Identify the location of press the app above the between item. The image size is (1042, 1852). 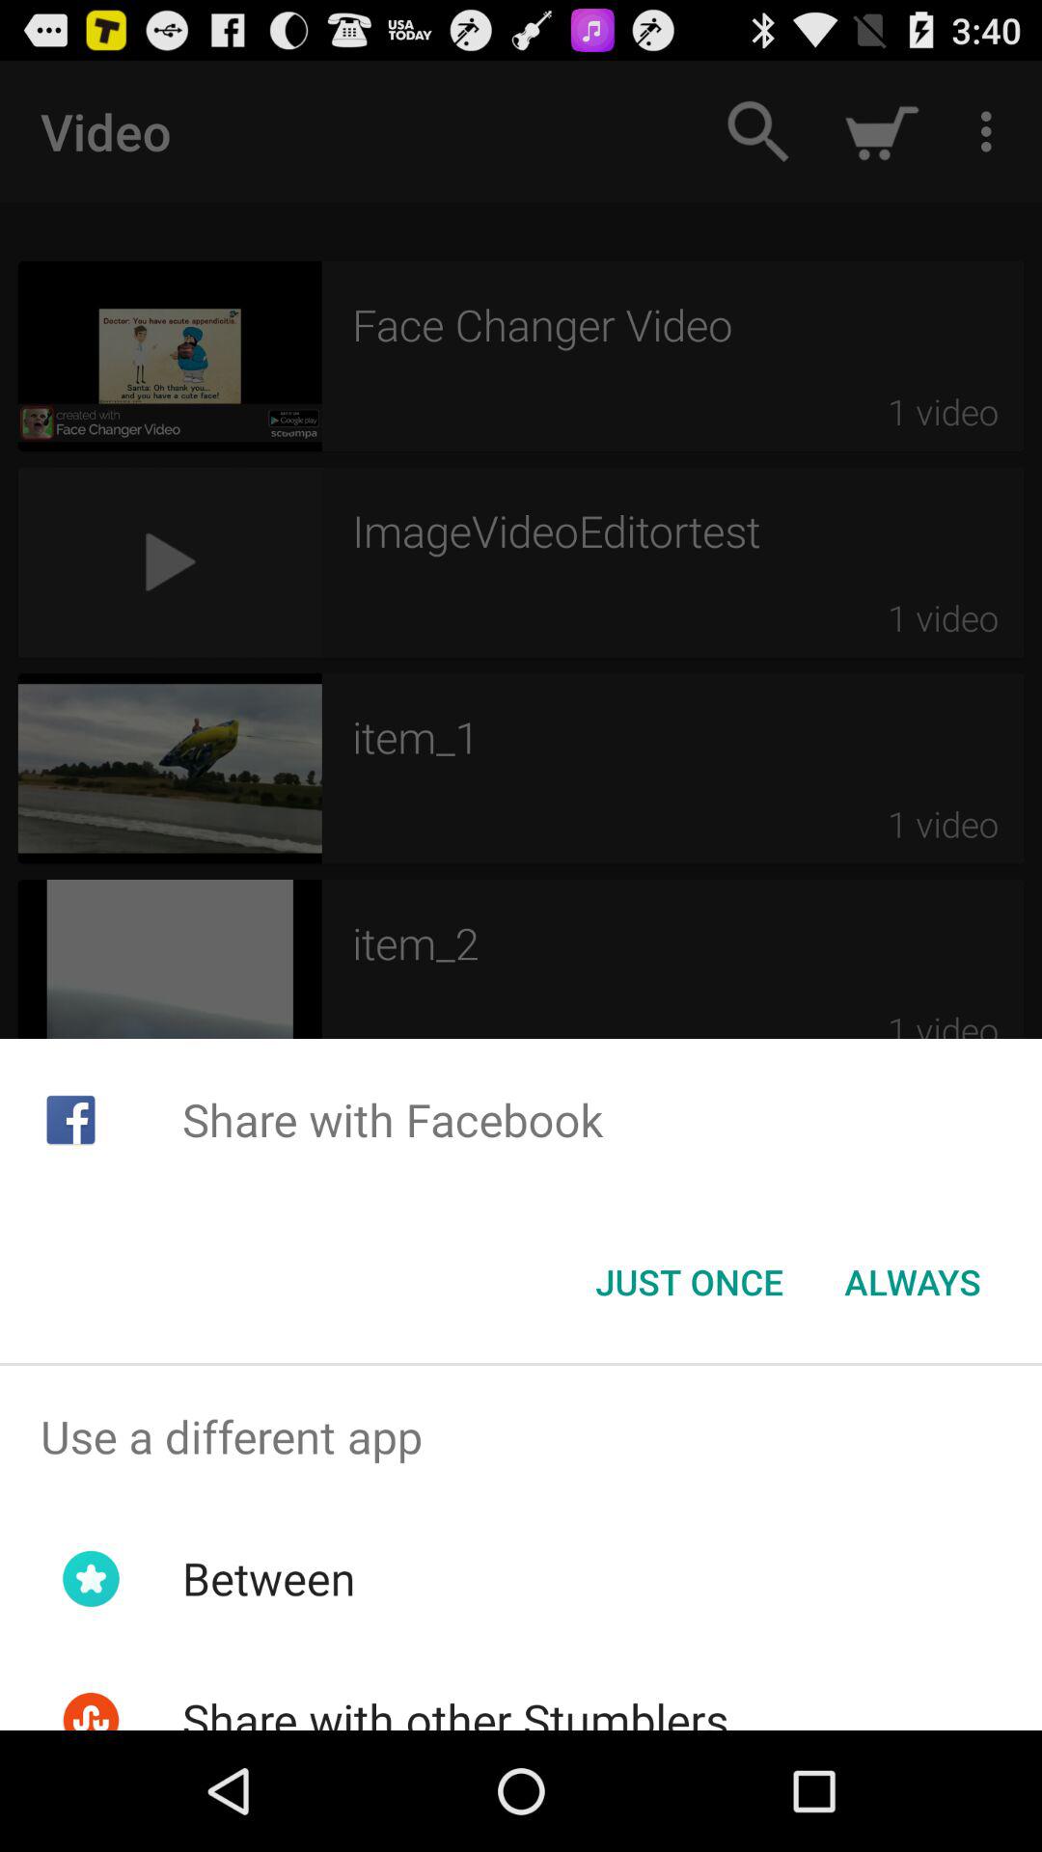
(521, 1436).